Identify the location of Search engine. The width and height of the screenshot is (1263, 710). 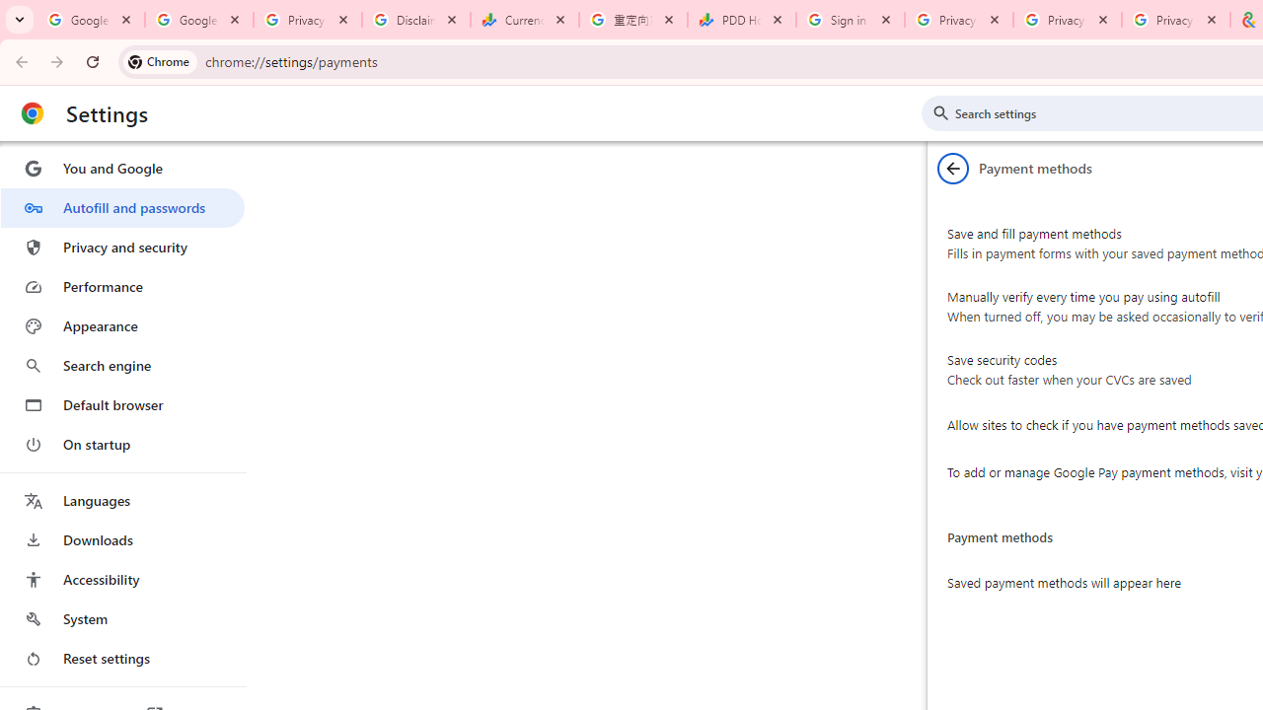
(122, 365).